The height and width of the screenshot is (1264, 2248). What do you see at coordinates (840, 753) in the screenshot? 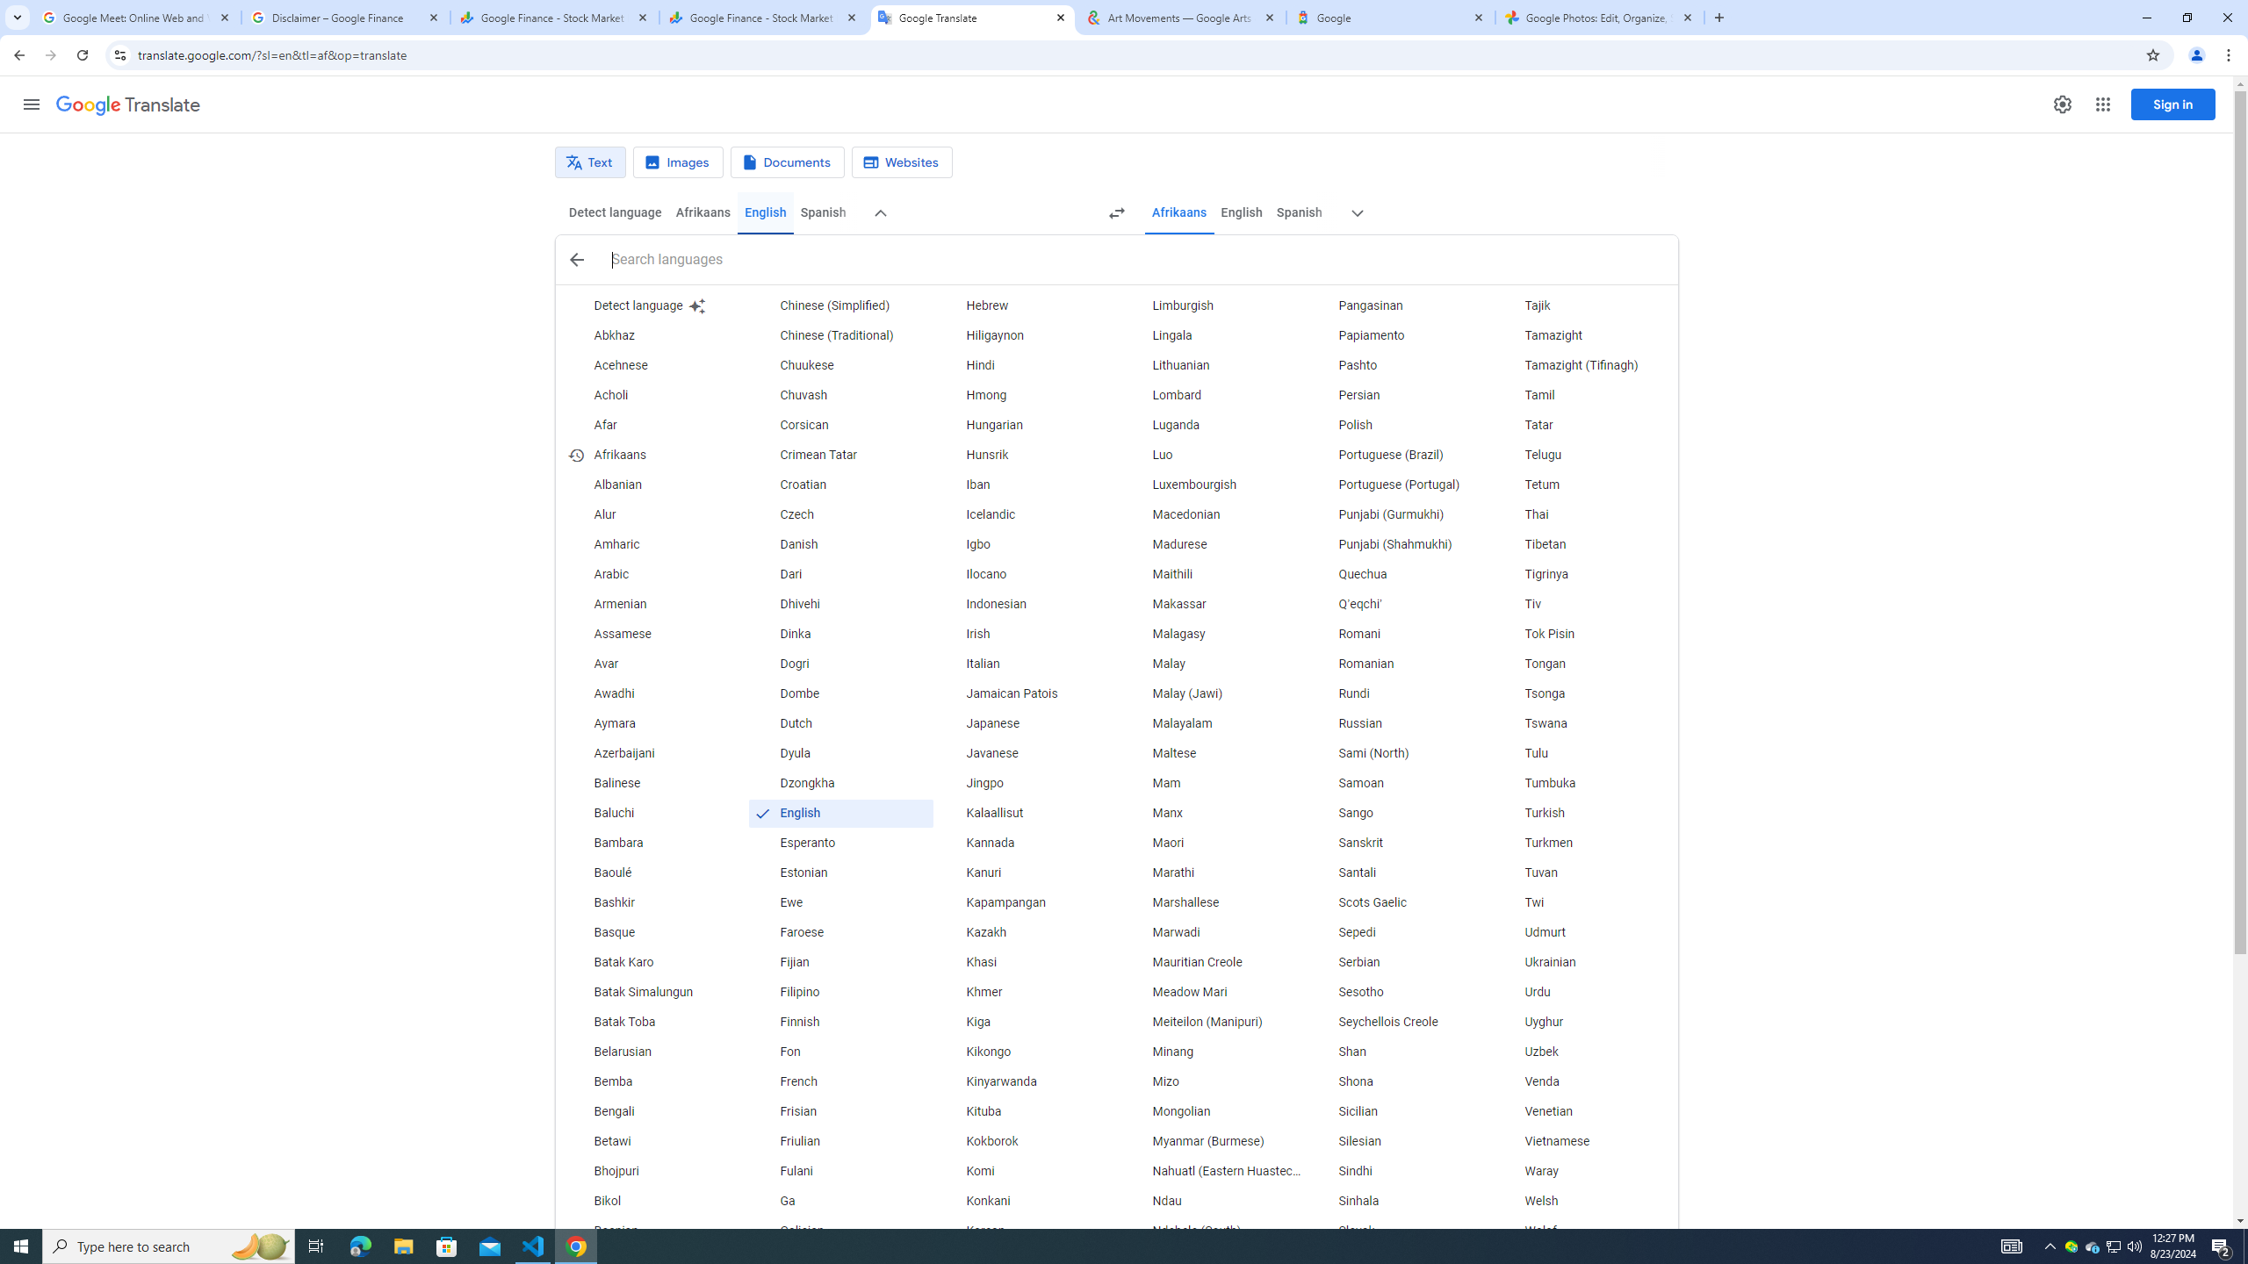
I see `Dyula` at bounding box center [840, 753].